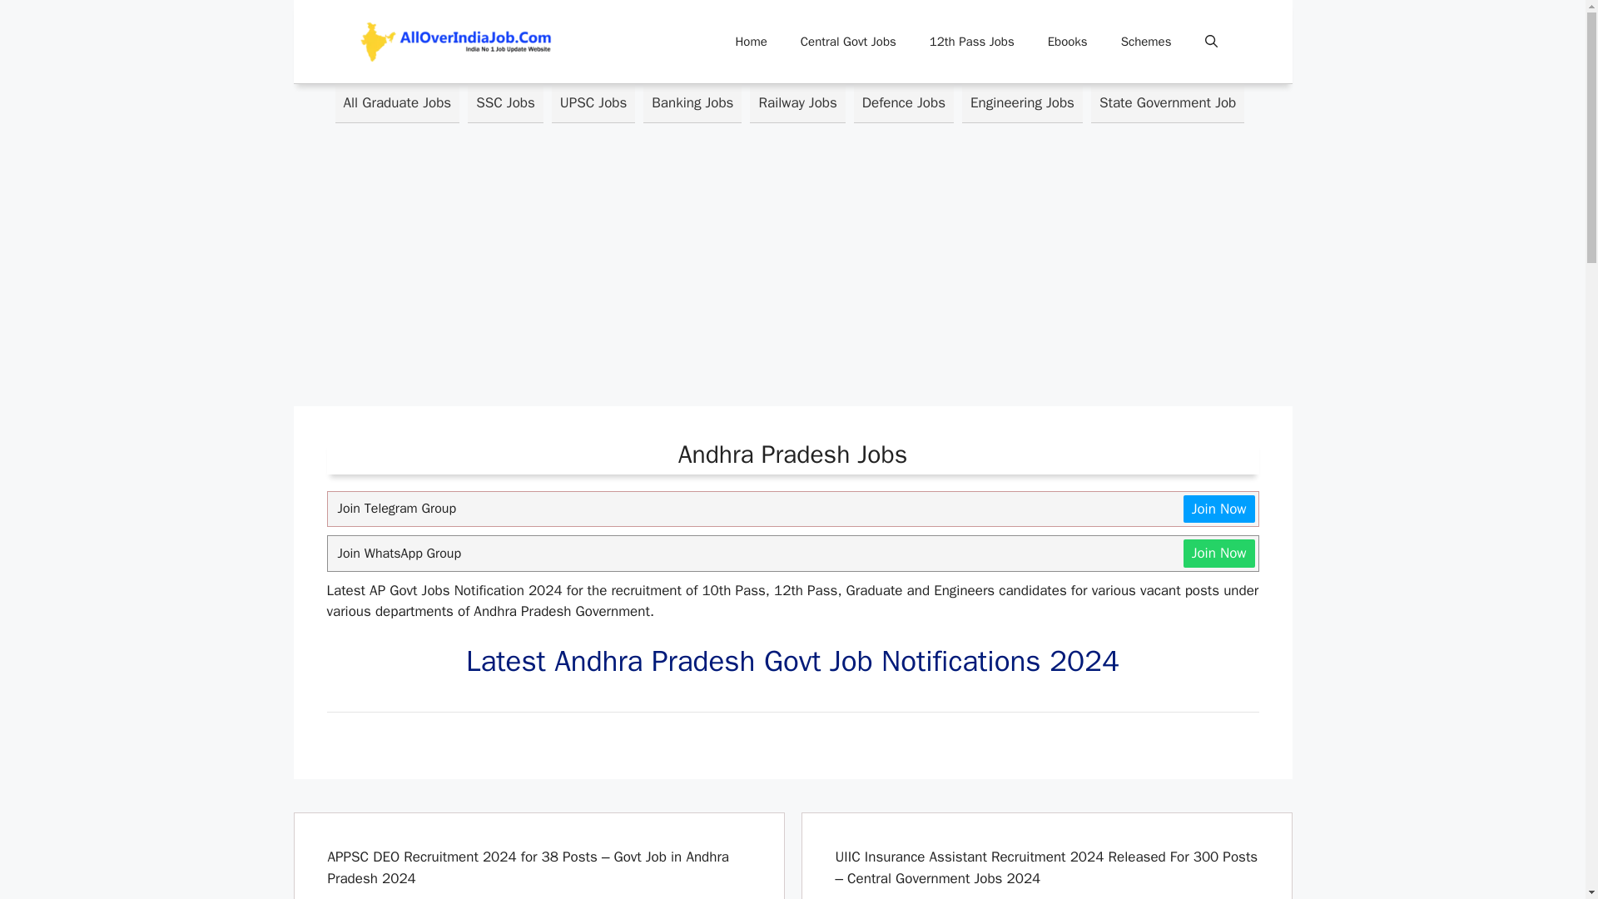 This screenshot has width=1598, height=899. I want to click on 12th Pass Jobs, so click(971, 42).